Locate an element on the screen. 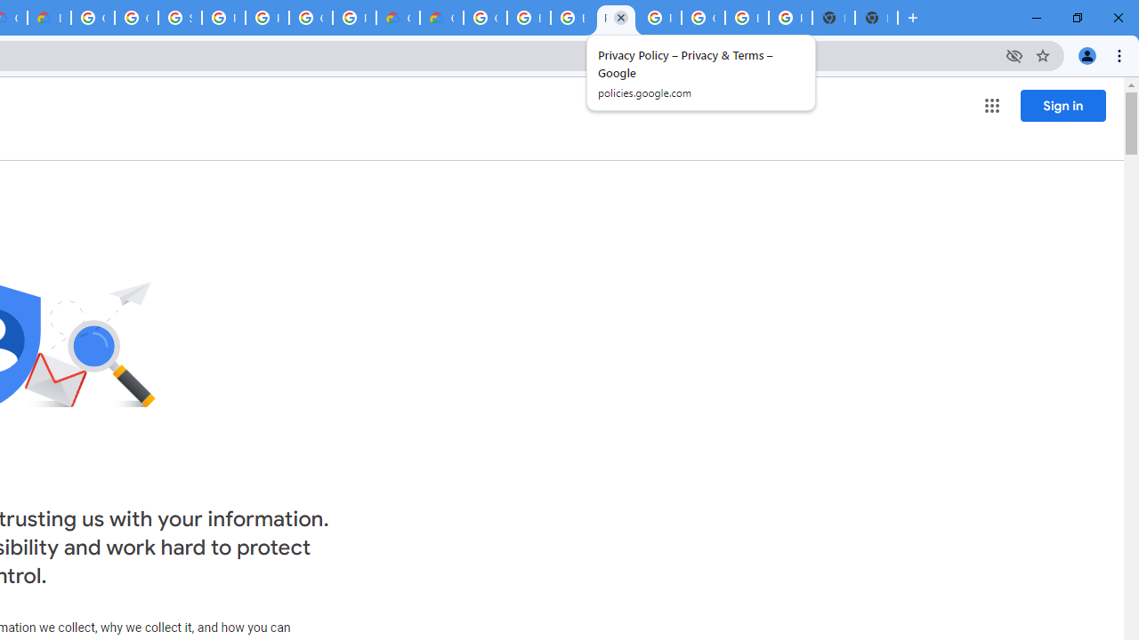  Browse Chrome as a guest - Computer - Google Chrome Help is located at coordinates (529, 18).